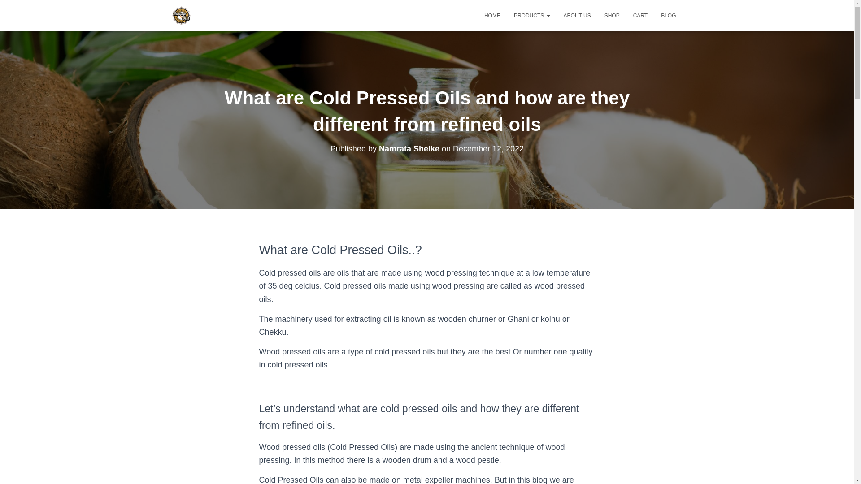 This screenshot has height=484, width=861. Describe the element at coordinates (577, 15) in the screenshot. I see `About Us` at that location.